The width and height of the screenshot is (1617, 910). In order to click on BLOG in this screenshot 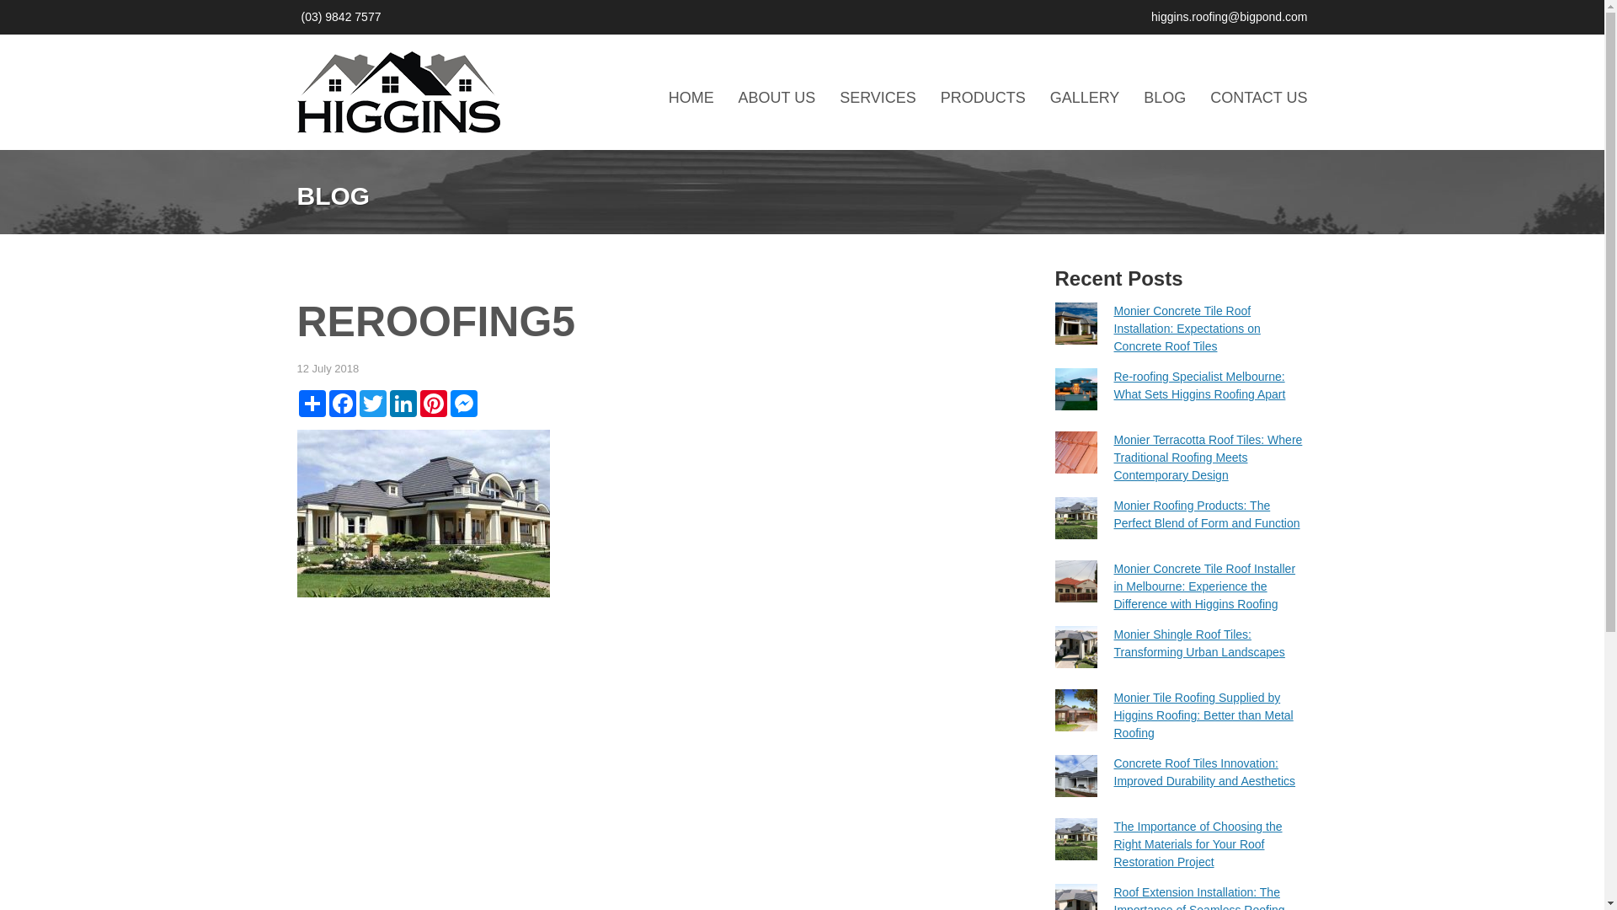, I will do `click(1165, 98)`.